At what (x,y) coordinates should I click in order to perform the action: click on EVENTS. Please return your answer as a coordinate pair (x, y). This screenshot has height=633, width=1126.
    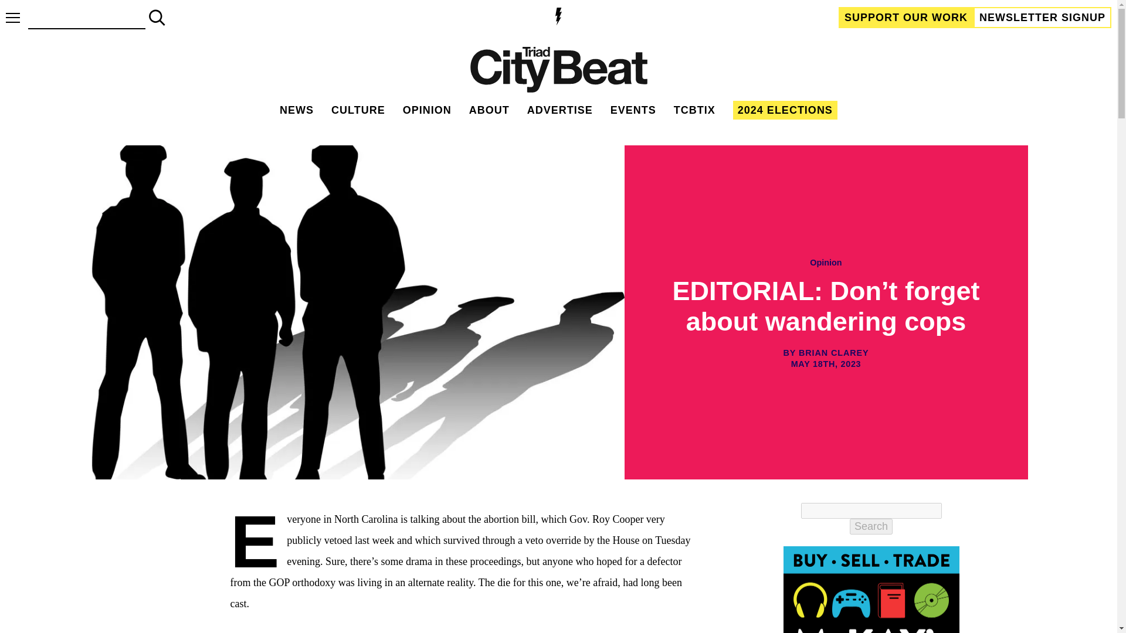
    Looking at the image, I should click on (633, 110).